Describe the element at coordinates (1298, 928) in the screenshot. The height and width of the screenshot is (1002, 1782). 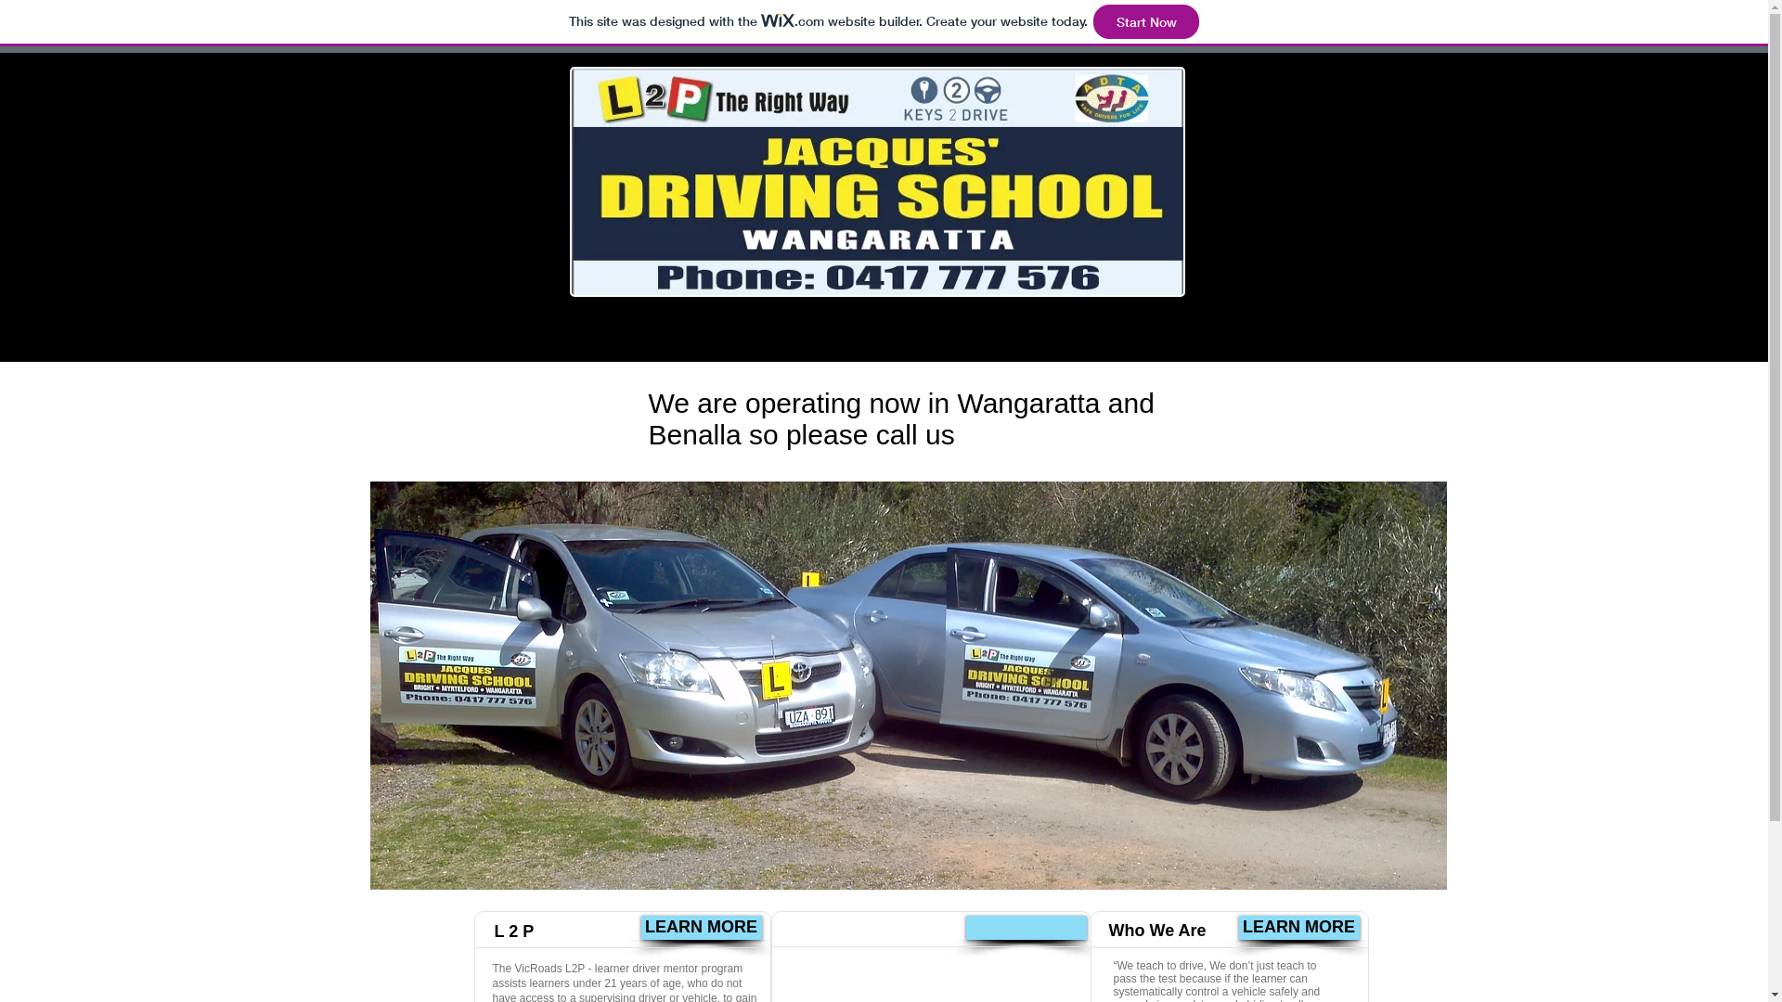
I see `LEARN MORE` at that location.